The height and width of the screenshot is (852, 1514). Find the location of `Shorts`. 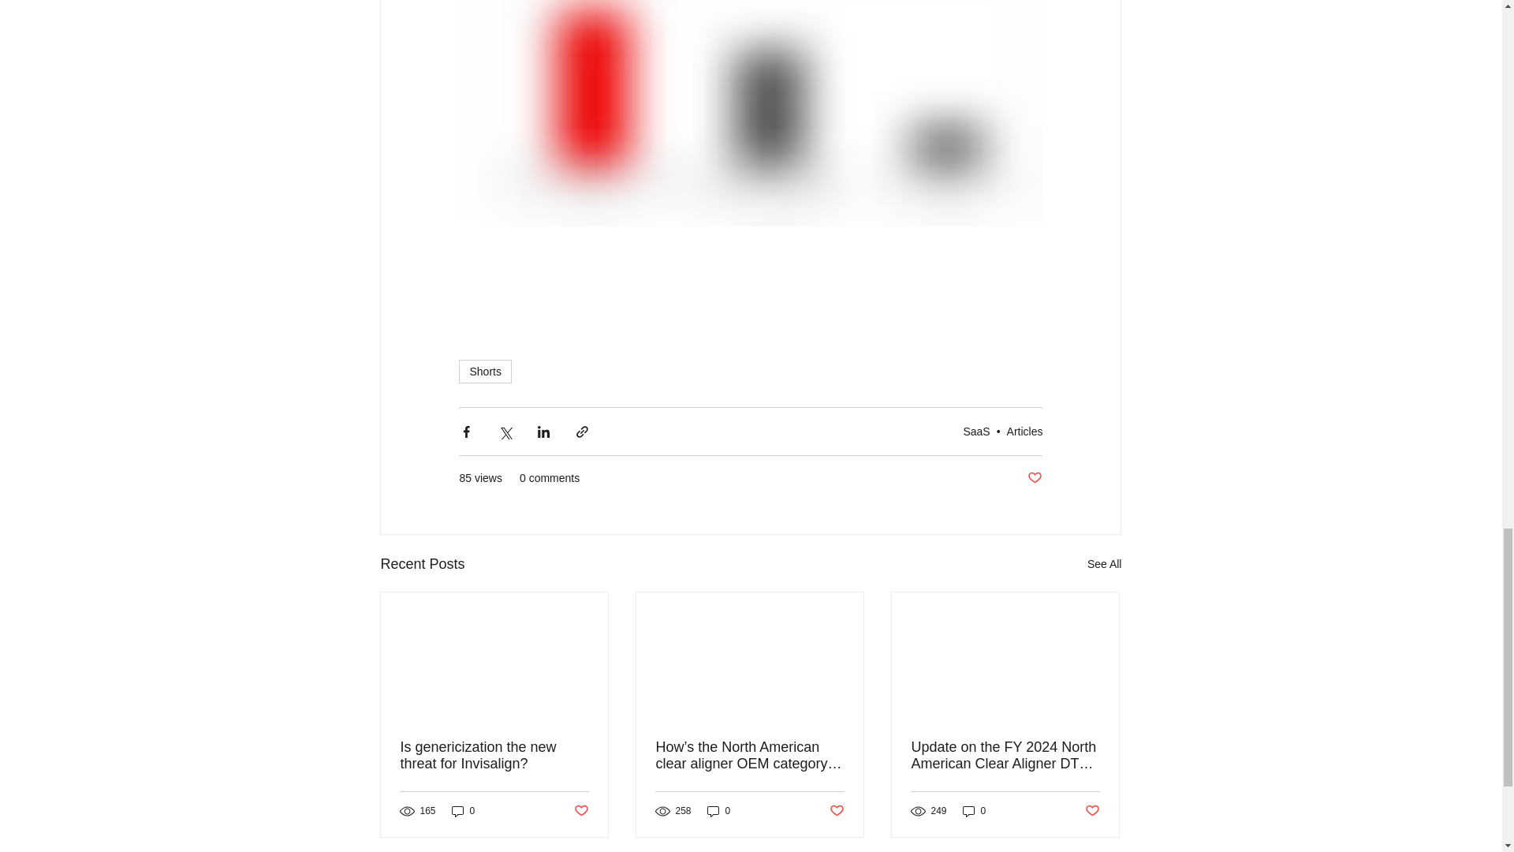

Shorts is located at coordinates (484, 371).